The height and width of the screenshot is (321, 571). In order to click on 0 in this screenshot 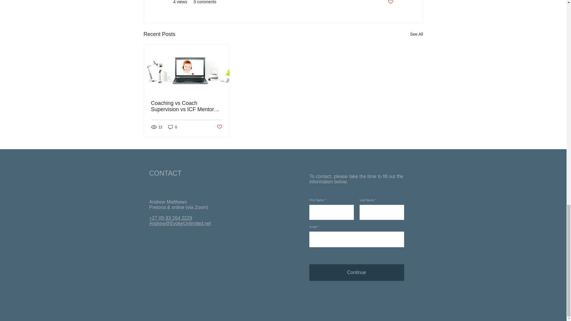, I will do `click(172, 127)`.